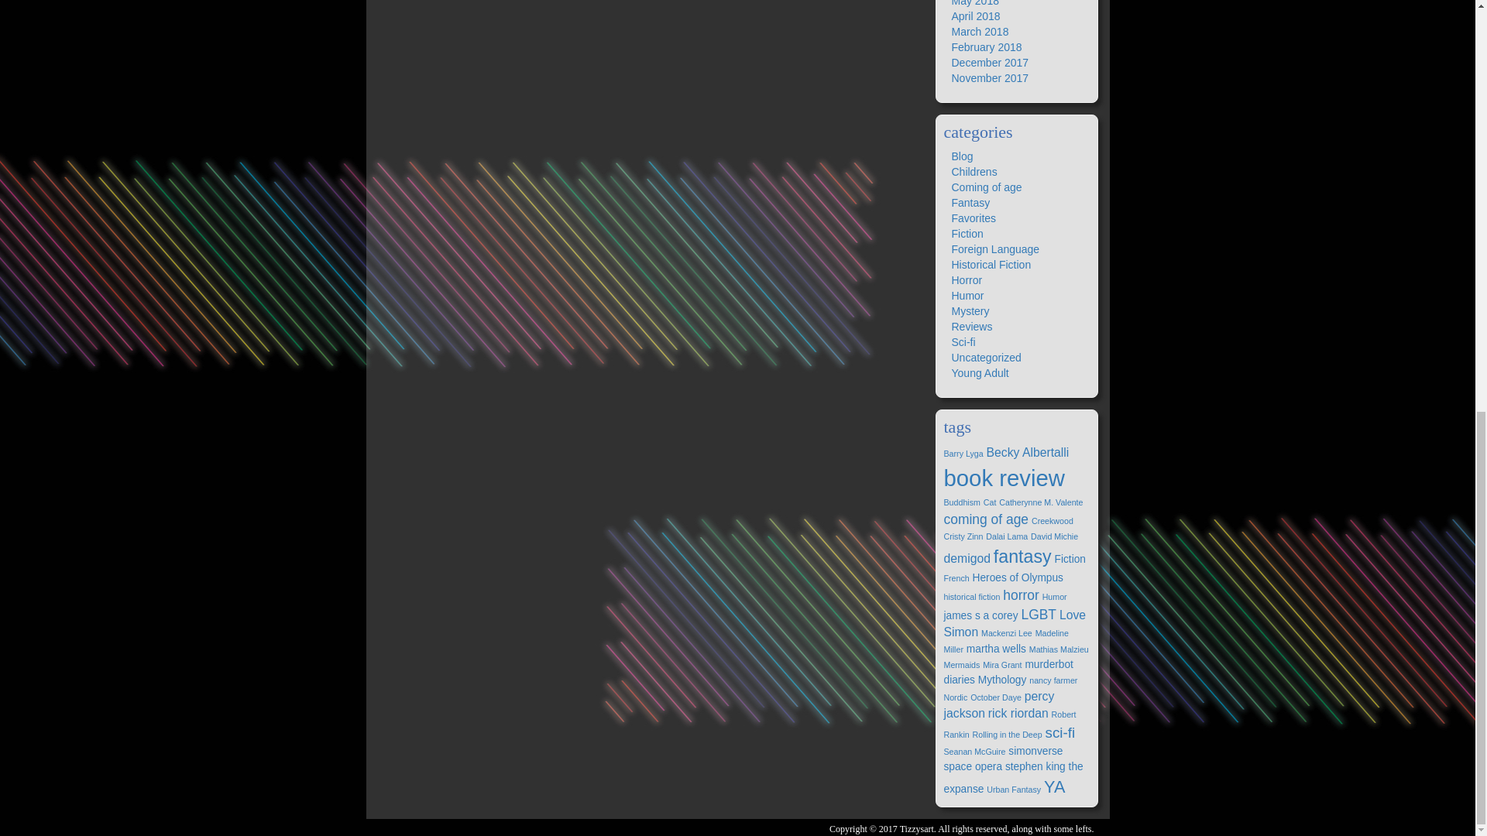 The width and height of the screenshot is (1487, 836). Describe the element at coordinates (974, 3) in the screenshot. I see `May 2018` at that location.